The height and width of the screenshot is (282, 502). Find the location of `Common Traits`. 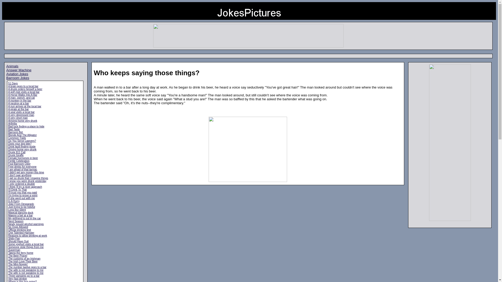

Common Traits is located at coordinates (17, 138).